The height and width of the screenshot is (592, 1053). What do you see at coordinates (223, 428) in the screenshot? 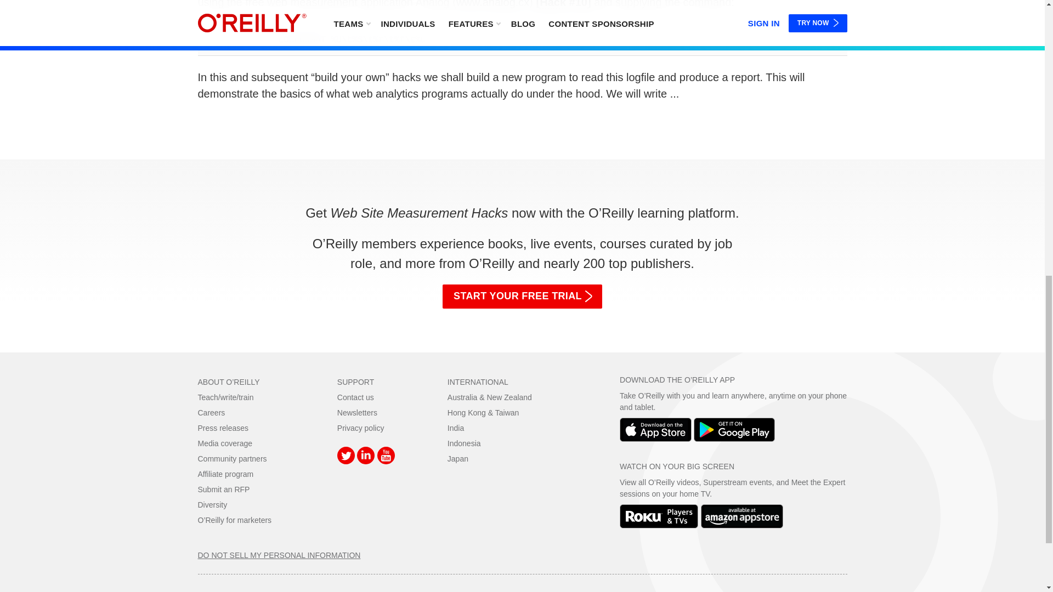
I see `Press releases` at bounding box center [223, 428].